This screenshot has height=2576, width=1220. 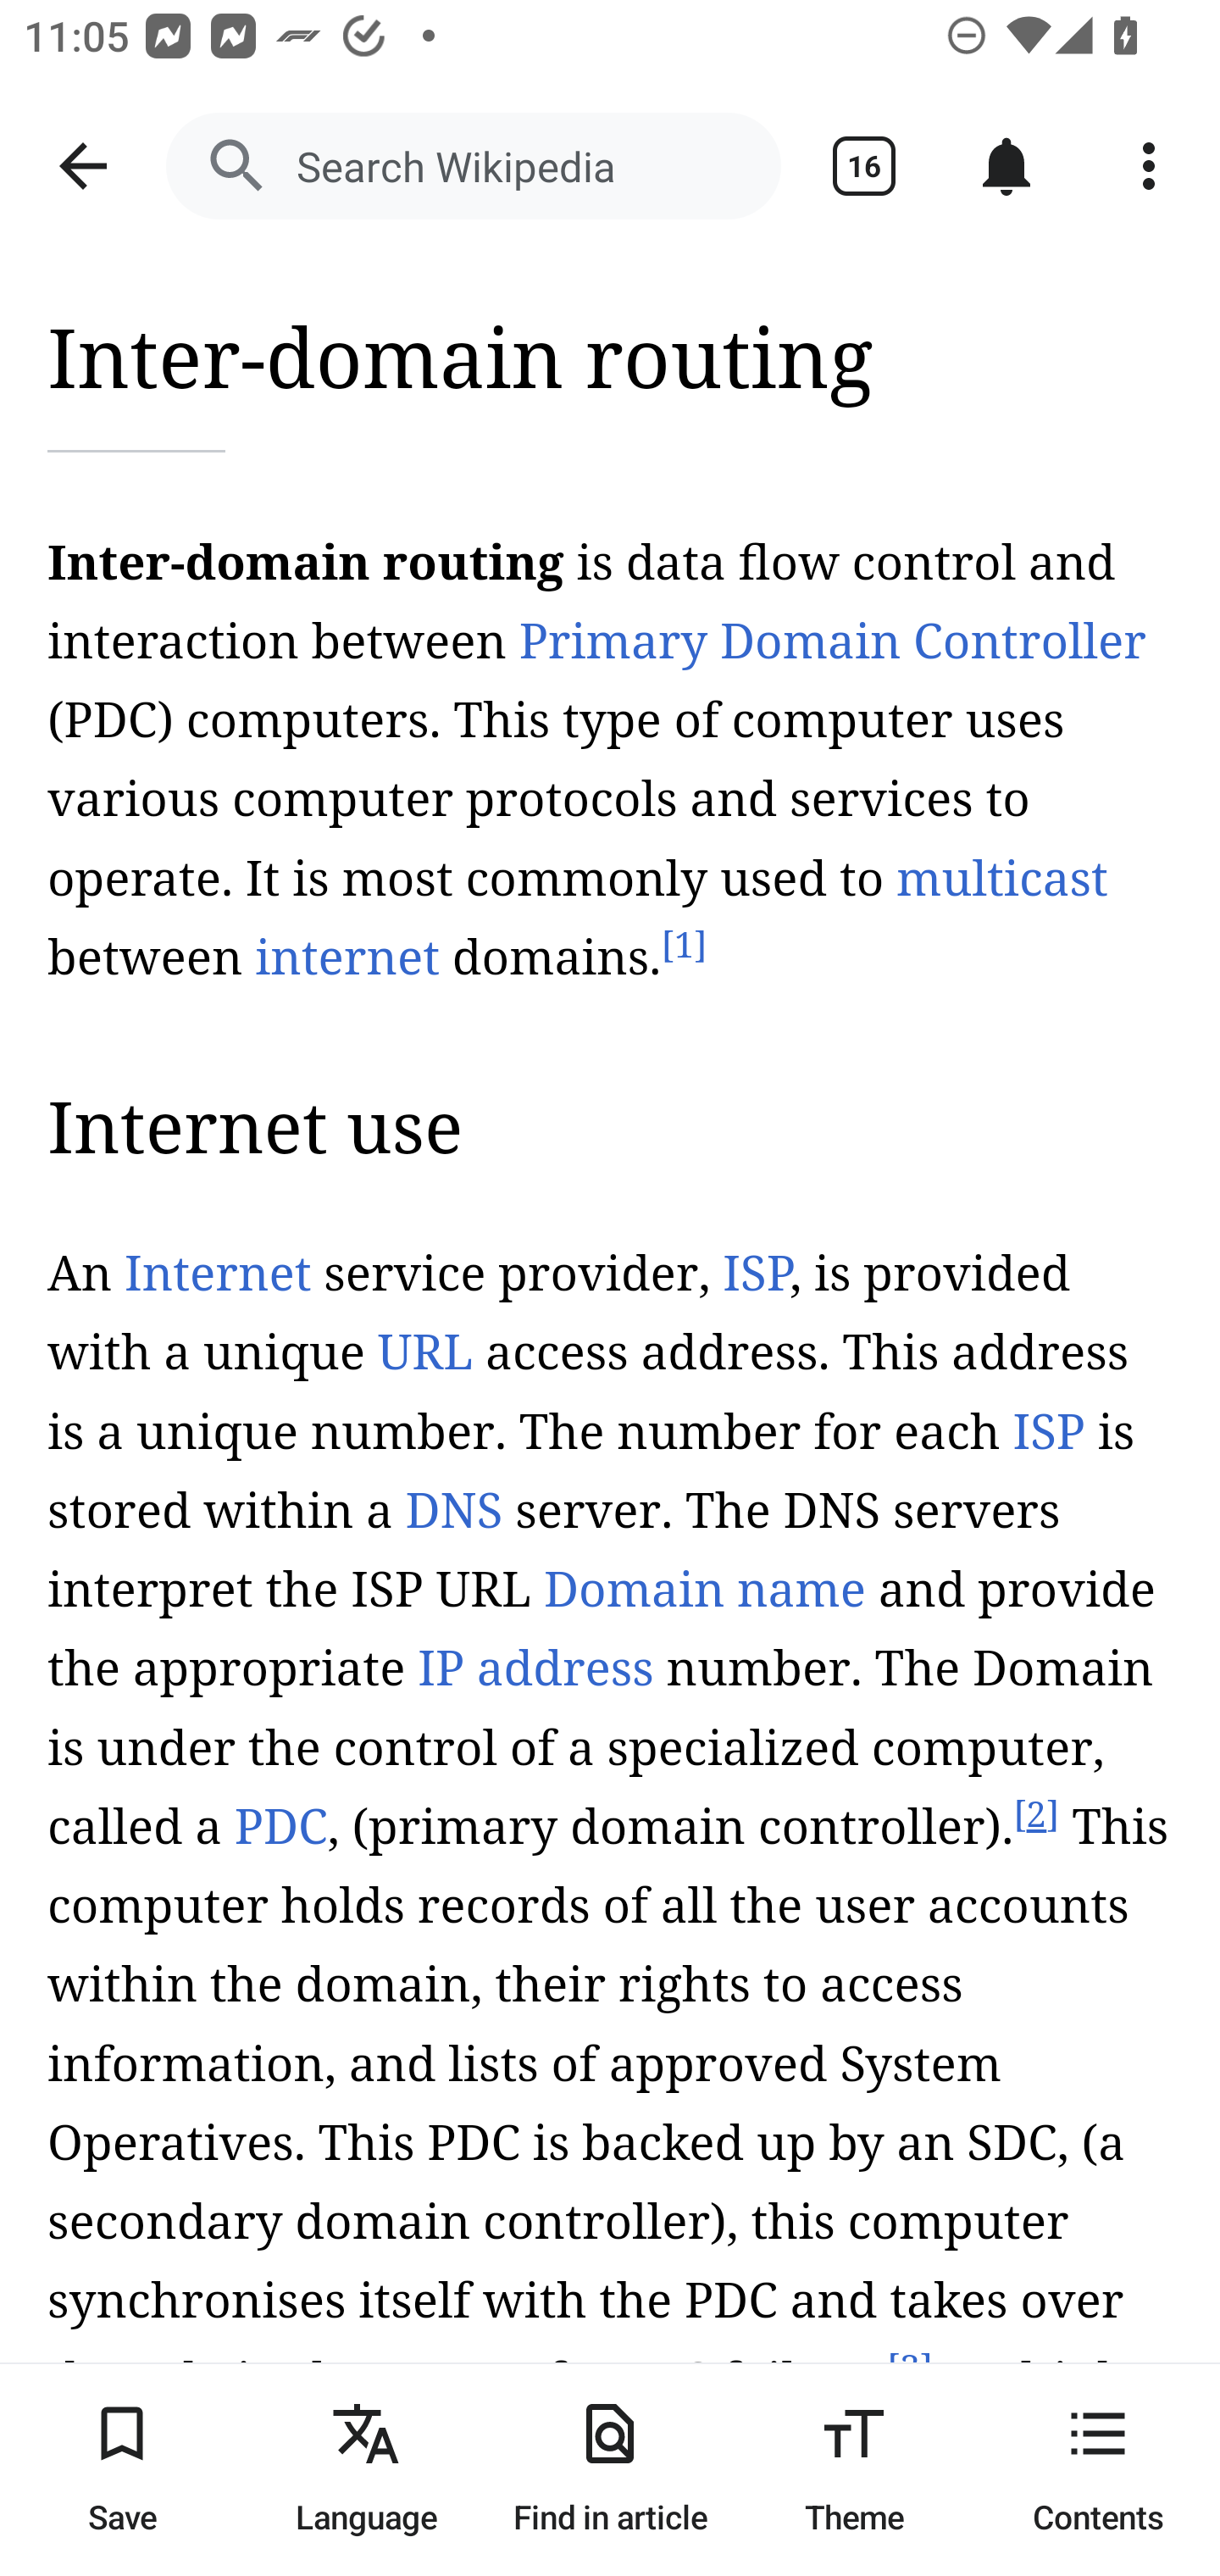 What do you see at coordinates (347, 957) in the screenshot?
I see `internet` at bounding box center [347, 957].